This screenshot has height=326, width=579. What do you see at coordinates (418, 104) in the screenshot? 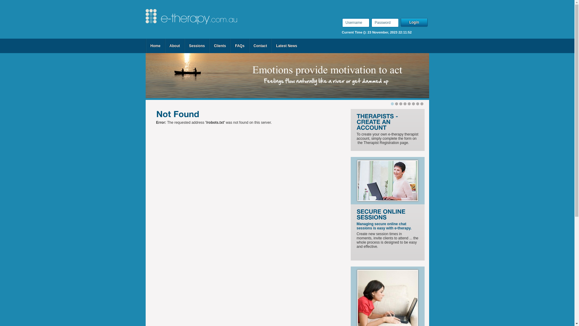
I see `6` at bounding box center [418, 104].